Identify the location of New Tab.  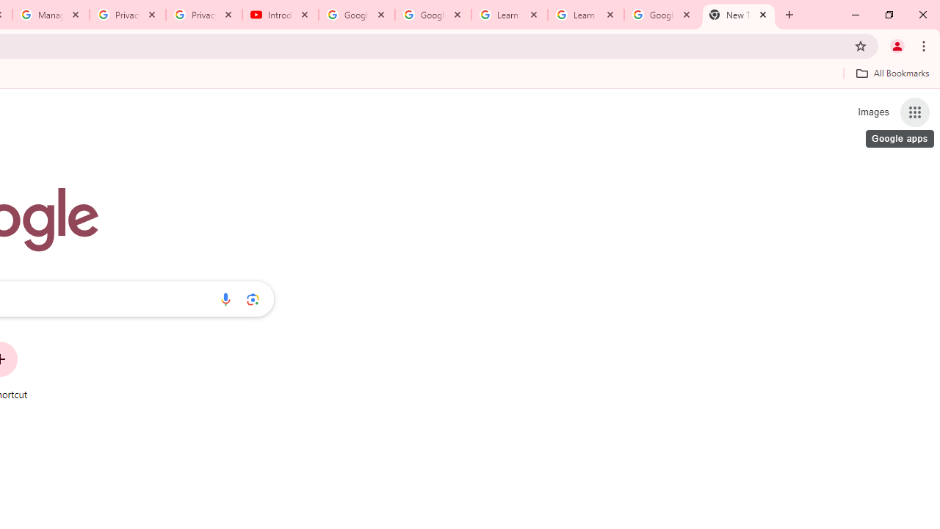
(739, 15).